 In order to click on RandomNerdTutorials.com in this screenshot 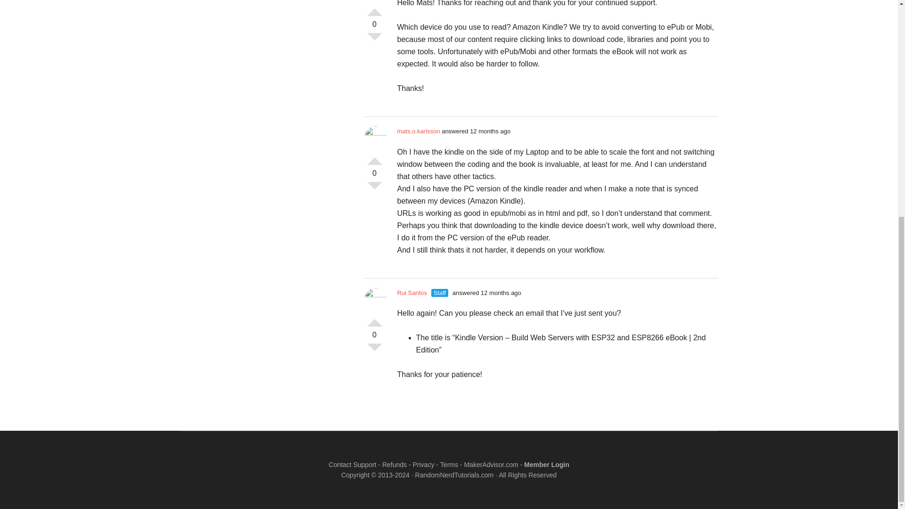, I will do `click(454, 475)`.